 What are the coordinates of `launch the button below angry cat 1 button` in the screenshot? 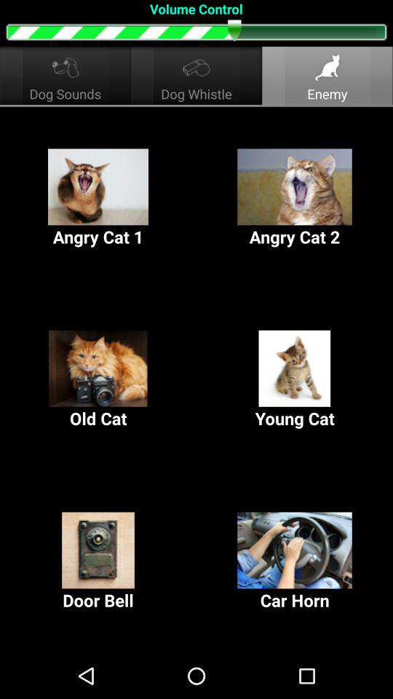 It's located at (98, 380).